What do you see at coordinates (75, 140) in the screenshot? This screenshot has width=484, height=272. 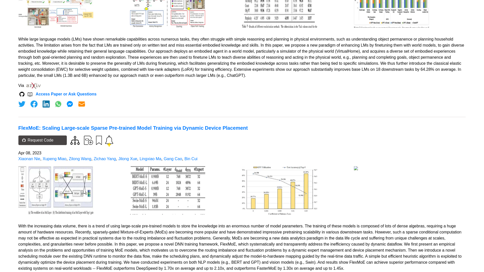 I see `View code for similar papers` at bounding box center [75, 140].